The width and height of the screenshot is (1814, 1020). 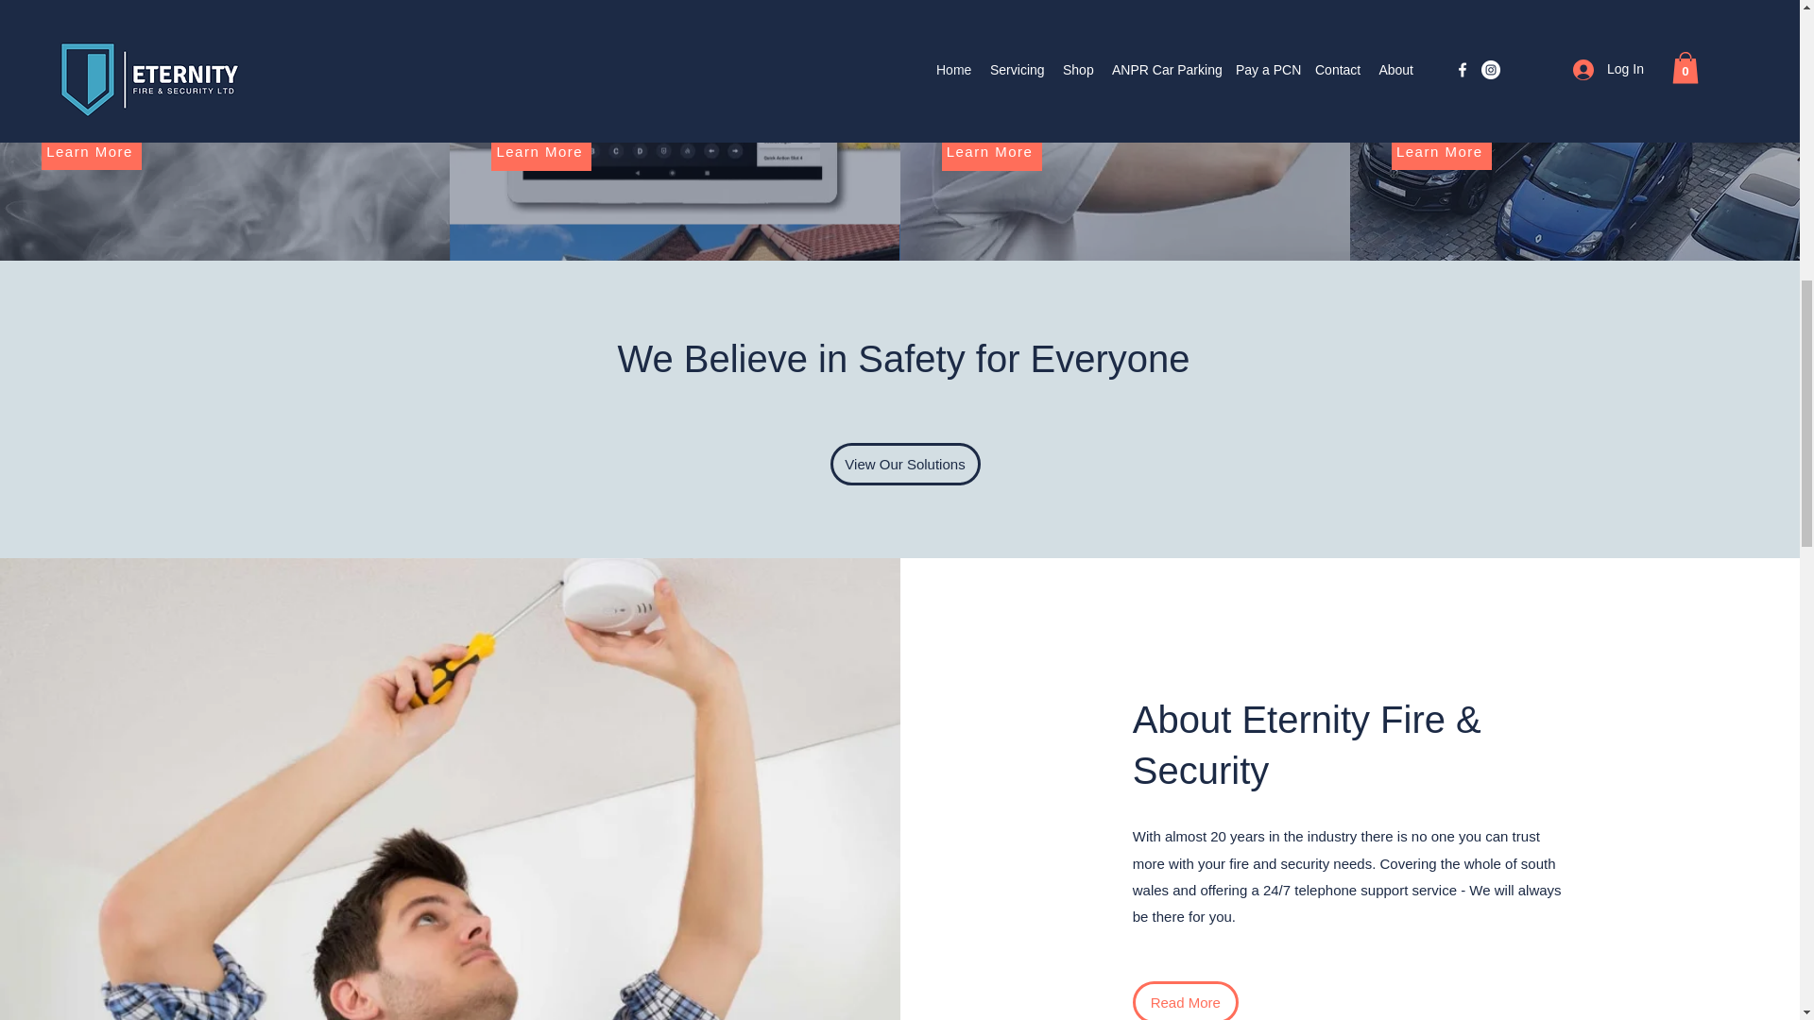 What do you see at coordinates (903, 464) in the screenshot?
I see `View Our Solutions` at bounding box center [903, 464].